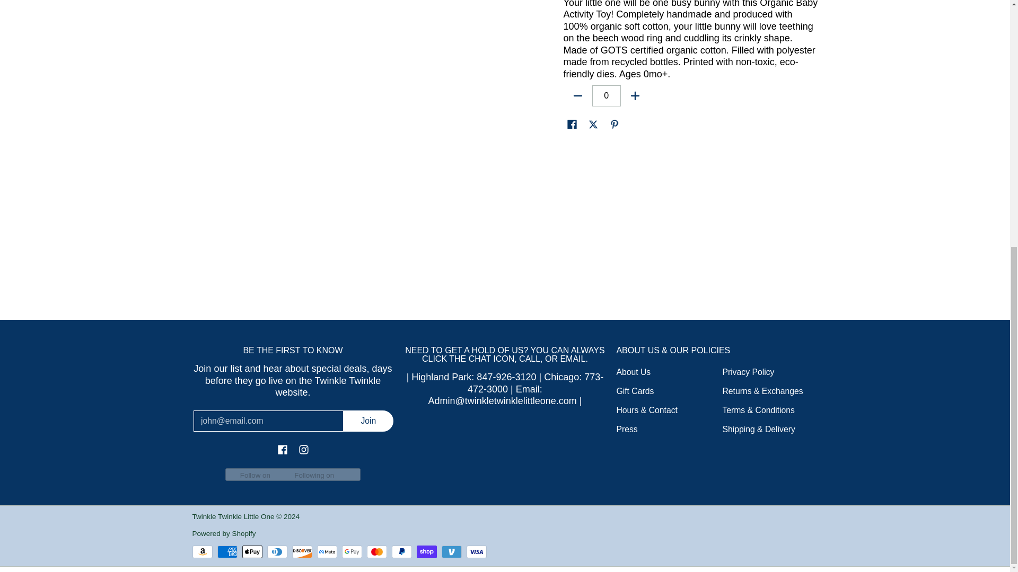  I want to click on Meta Pay, so click(327, 552).